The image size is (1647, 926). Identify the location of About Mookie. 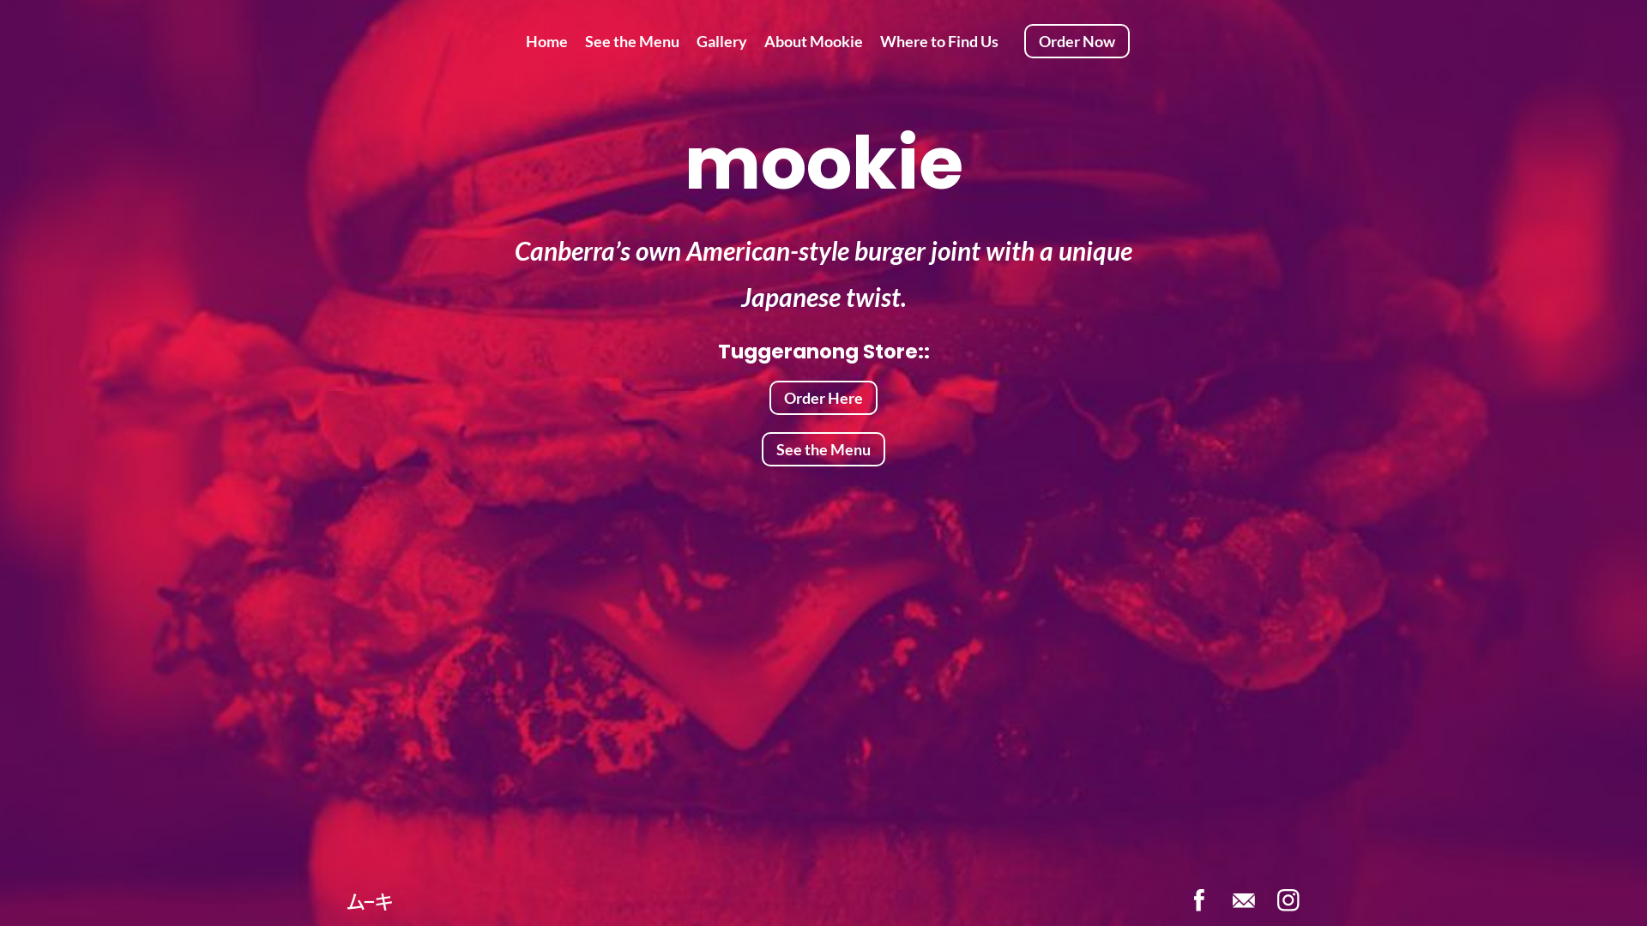
(813, 40).